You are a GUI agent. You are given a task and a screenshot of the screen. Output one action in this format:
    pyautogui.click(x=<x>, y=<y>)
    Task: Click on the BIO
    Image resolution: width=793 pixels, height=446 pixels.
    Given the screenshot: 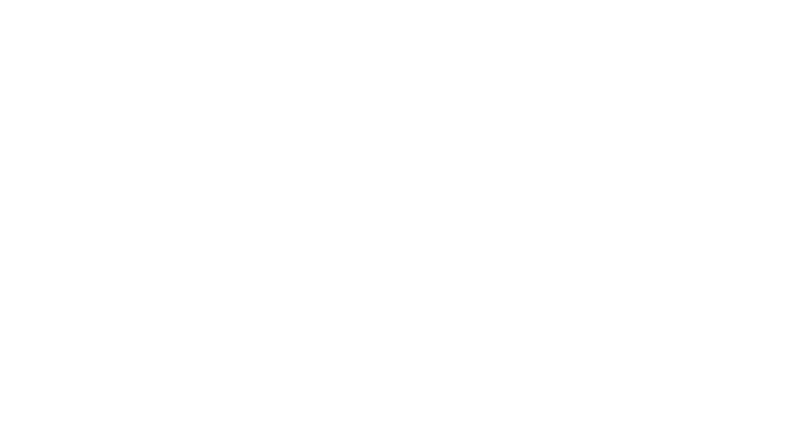 What is the action you would take?
    pyautogui.click(x=471, y=8)
    